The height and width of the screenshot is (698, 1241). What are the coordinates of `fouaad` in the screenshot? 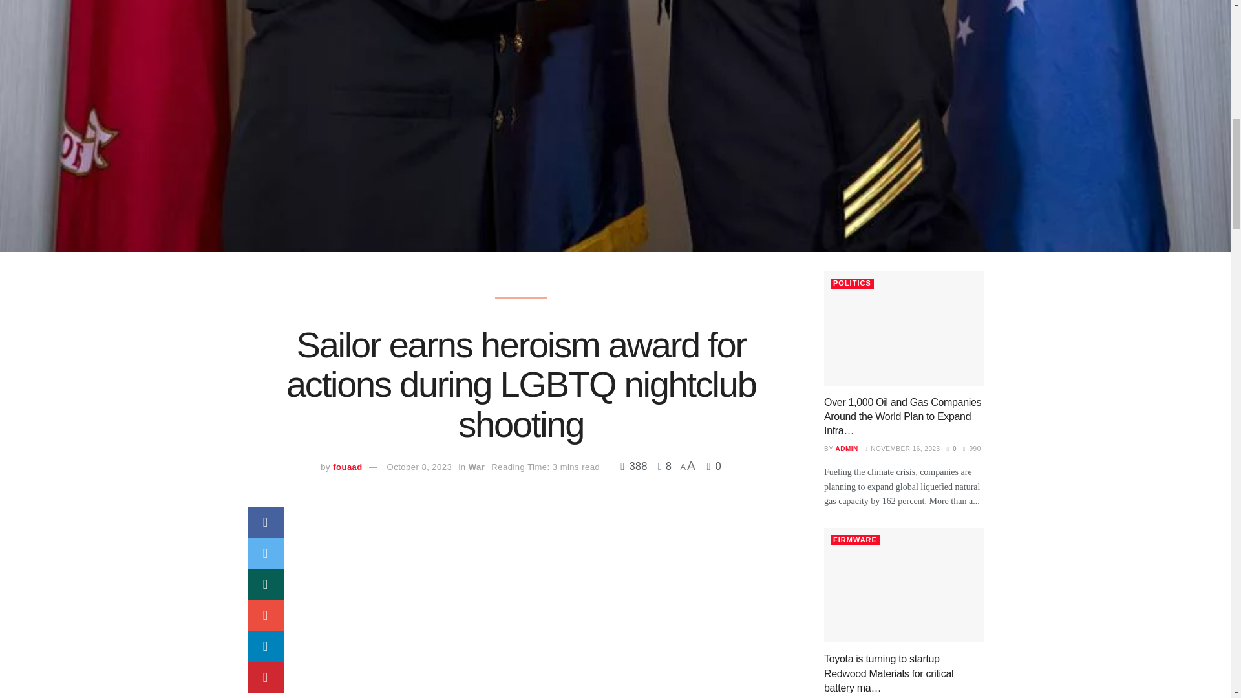 It's located at (347, 467).